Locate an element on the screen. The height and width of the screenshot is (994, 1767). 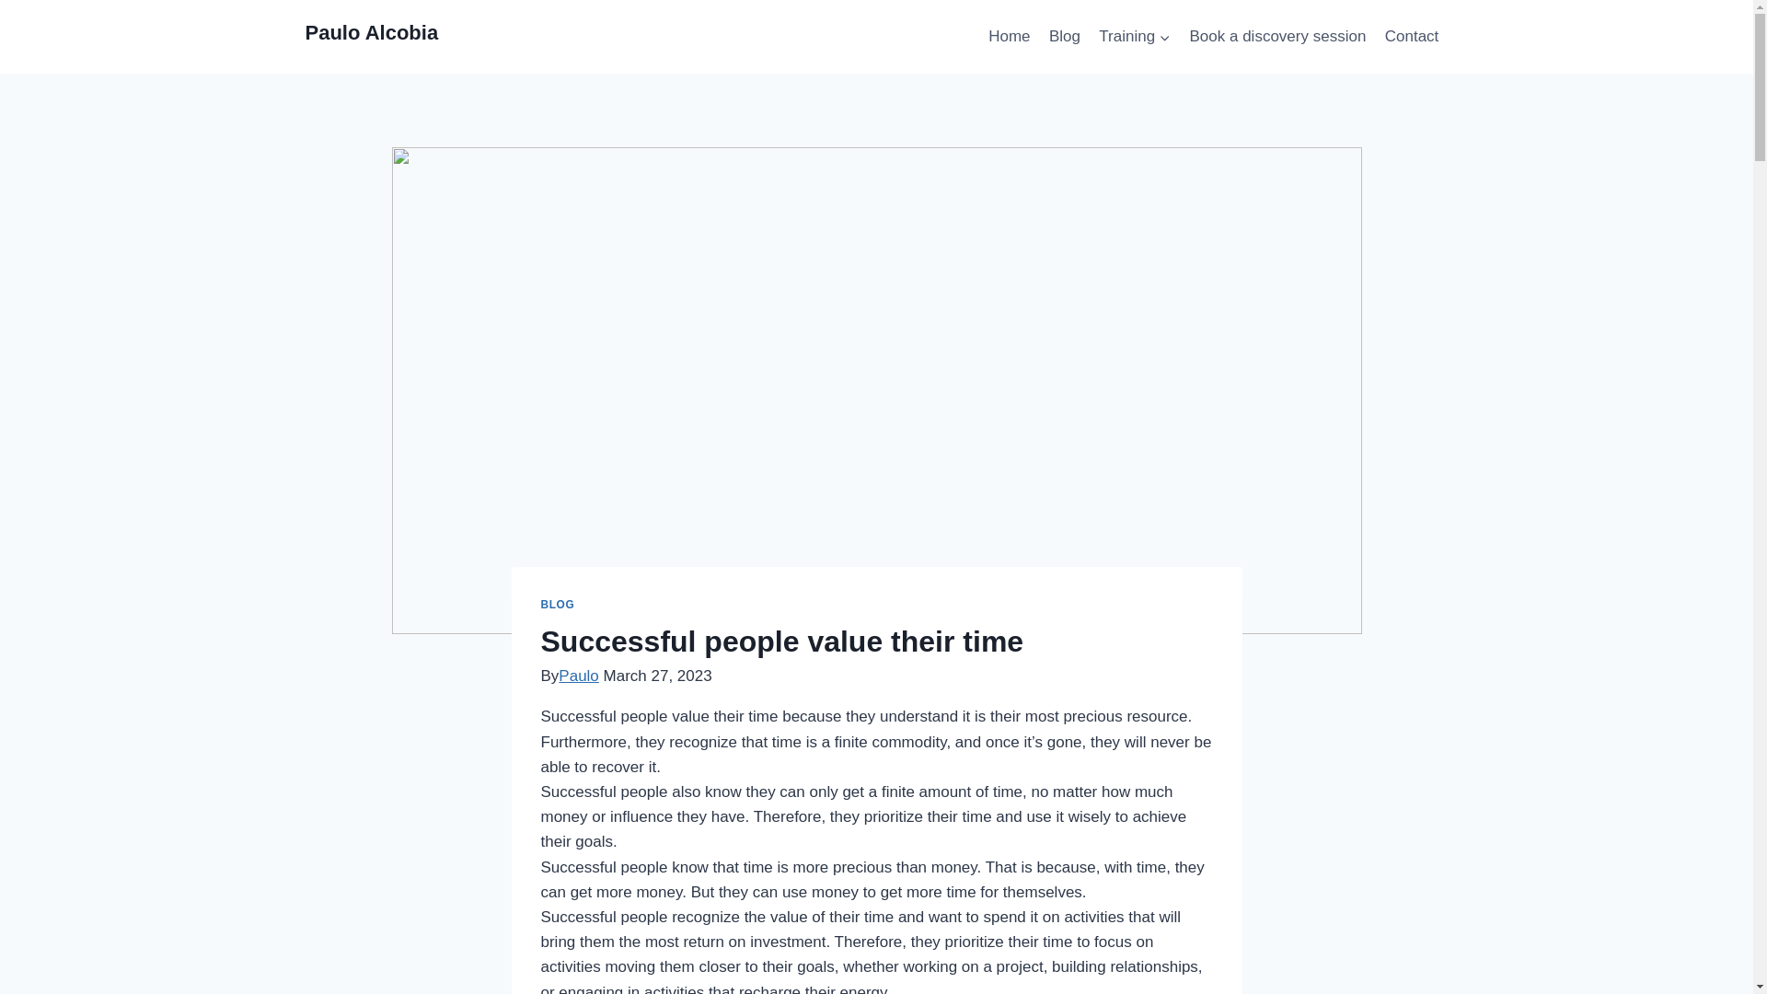
Contact is located at coordinates (1412, 37).